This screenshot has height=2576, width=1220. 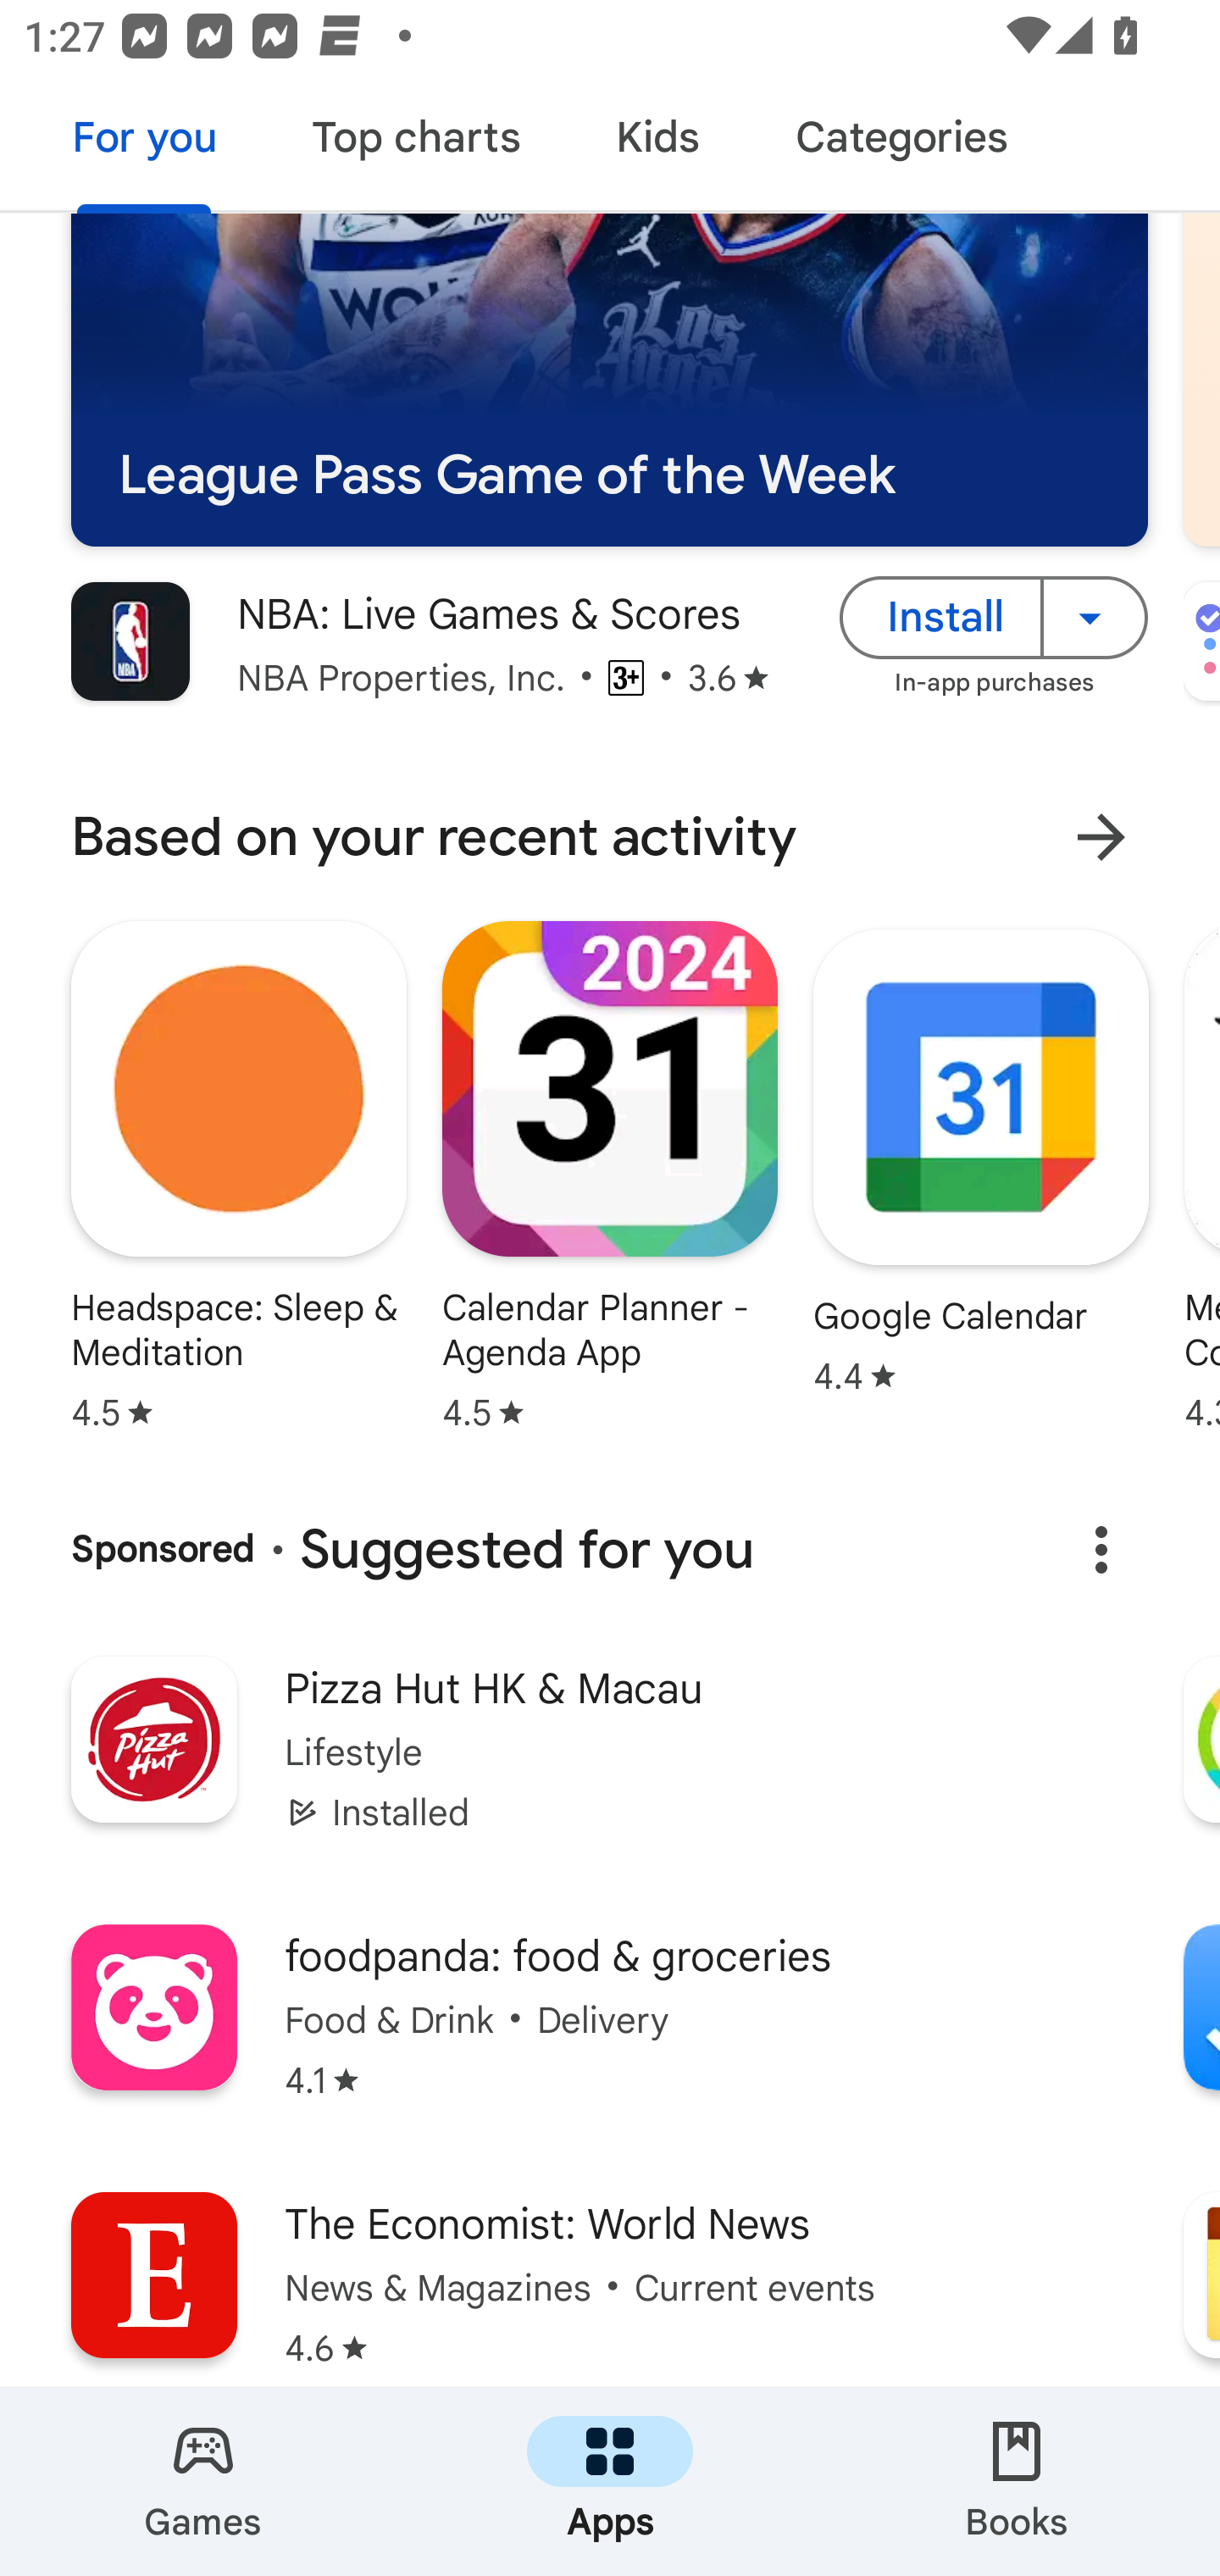 What do you see at coordinates (609, 380) in the screenshot?
I see `League Pass Game of the Week` at bounding box center [609, 380].